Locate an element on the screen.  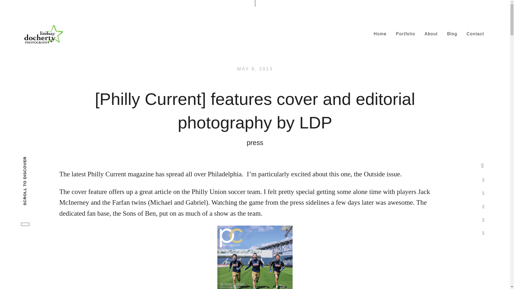
Blog is located at coordinates (452, 33).